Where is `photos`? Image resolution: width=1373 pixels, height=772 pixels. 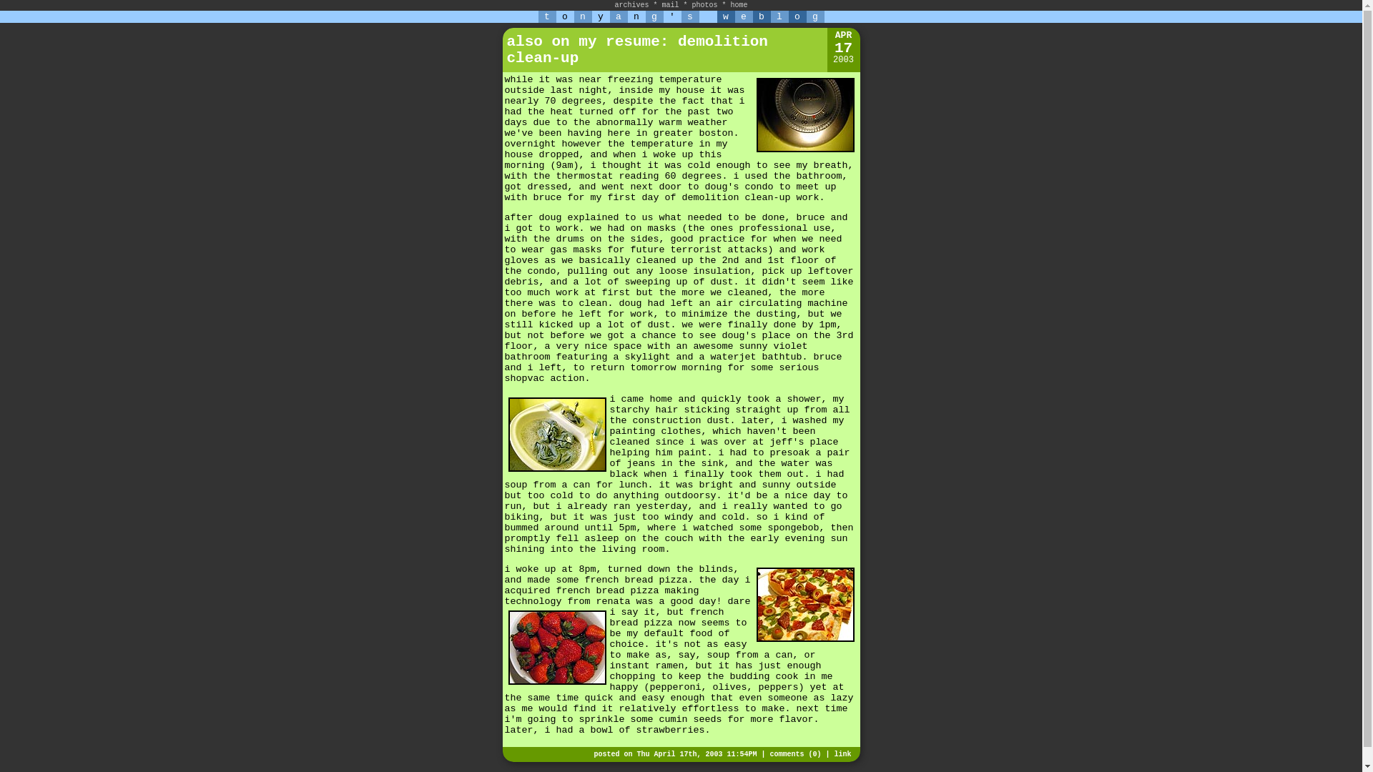 photos is located at coordinates (705, 5).